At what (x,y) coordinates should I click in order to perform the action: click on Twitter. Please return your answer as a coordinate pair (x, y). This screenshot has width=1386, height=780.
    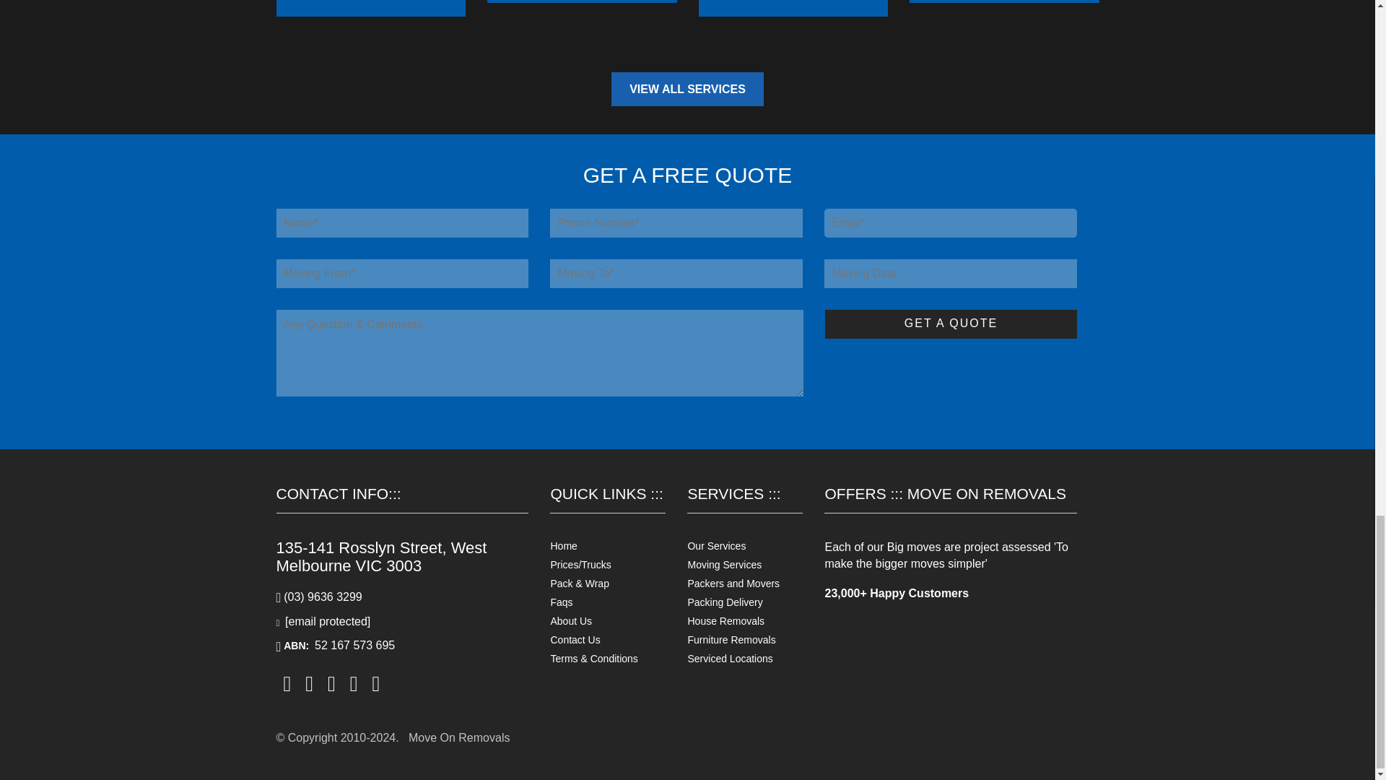
    Looking at the image, I should click on (331, 682).